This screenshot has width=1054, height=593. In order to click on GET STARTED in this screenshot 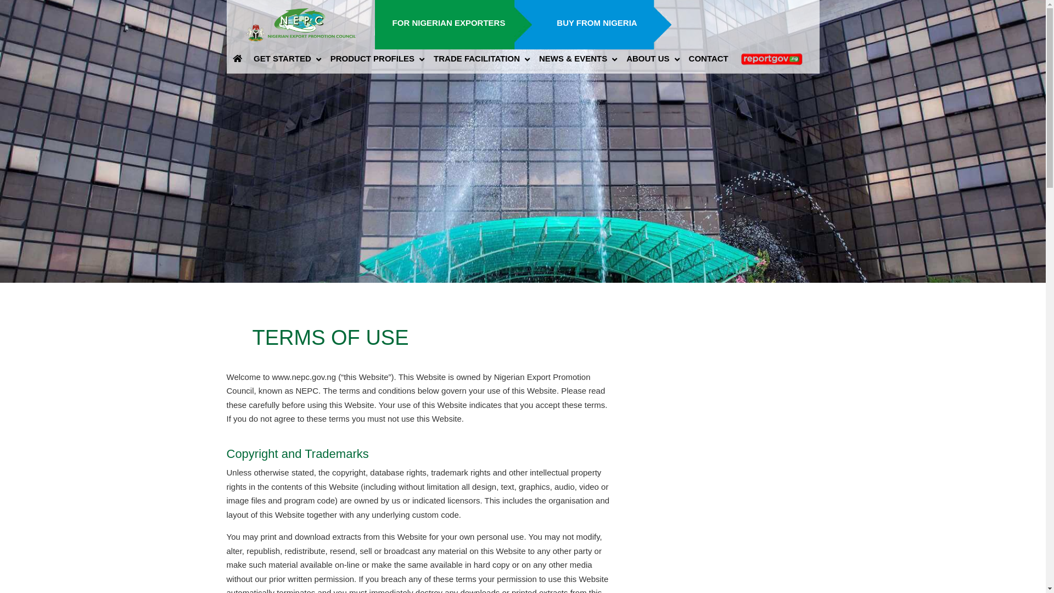, I will do `click(286, 58)`.